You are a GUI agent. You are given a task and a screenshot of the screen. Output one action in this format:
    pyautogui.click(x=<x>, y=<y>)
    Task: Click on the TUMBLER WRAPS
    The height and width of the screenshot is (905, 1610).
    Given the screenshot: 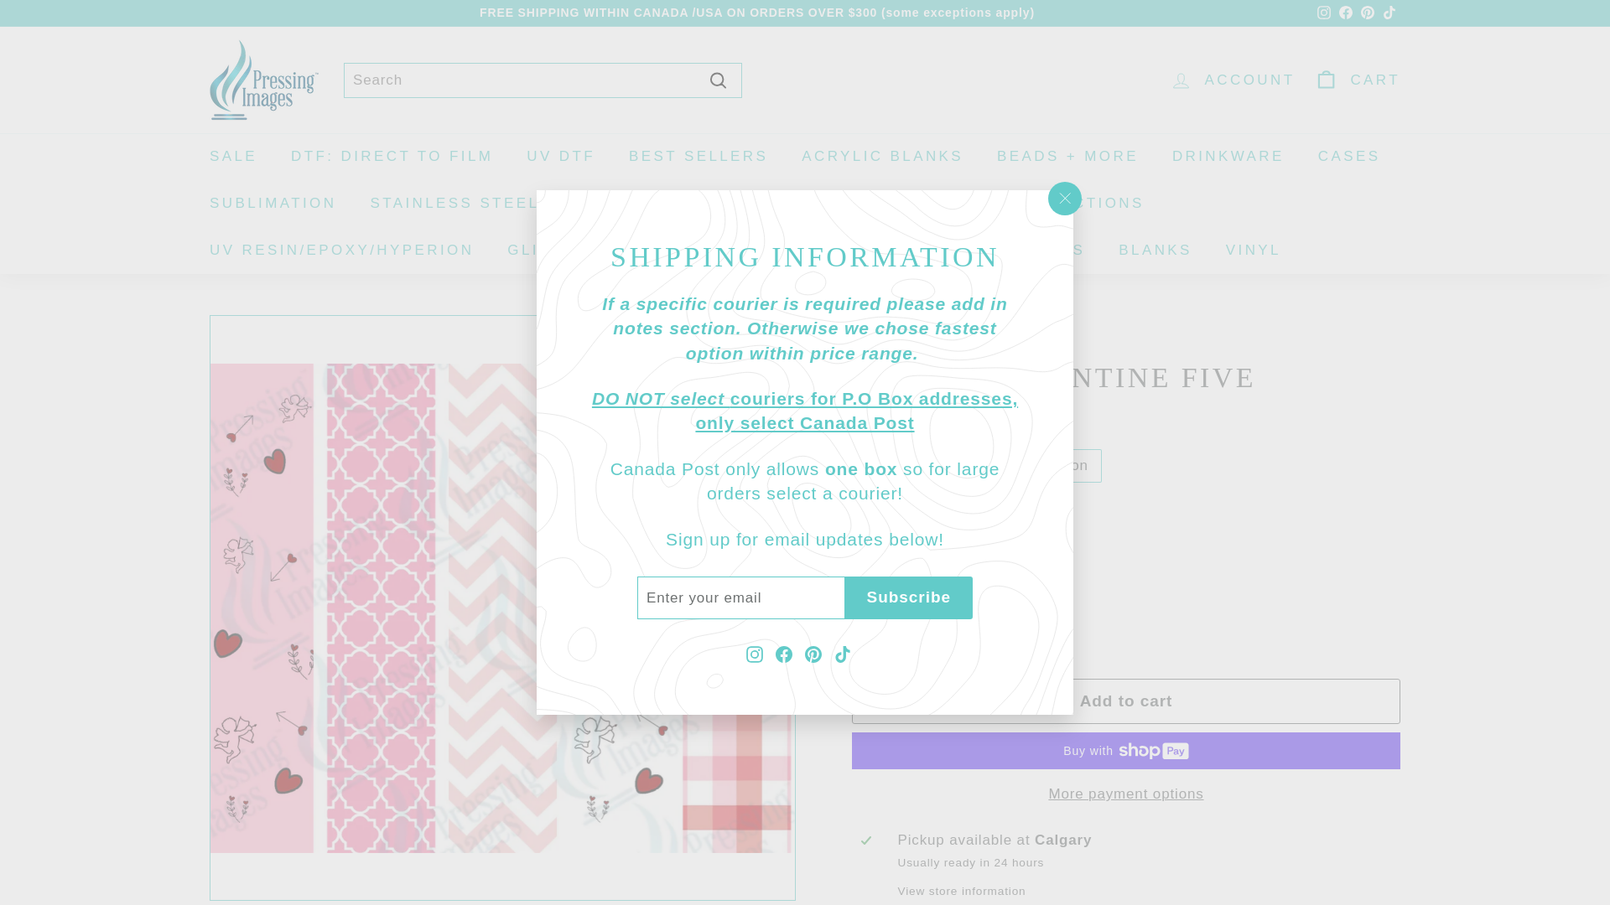 What is the action you would take?
    pyautogui.click(x=813, y=654)
    